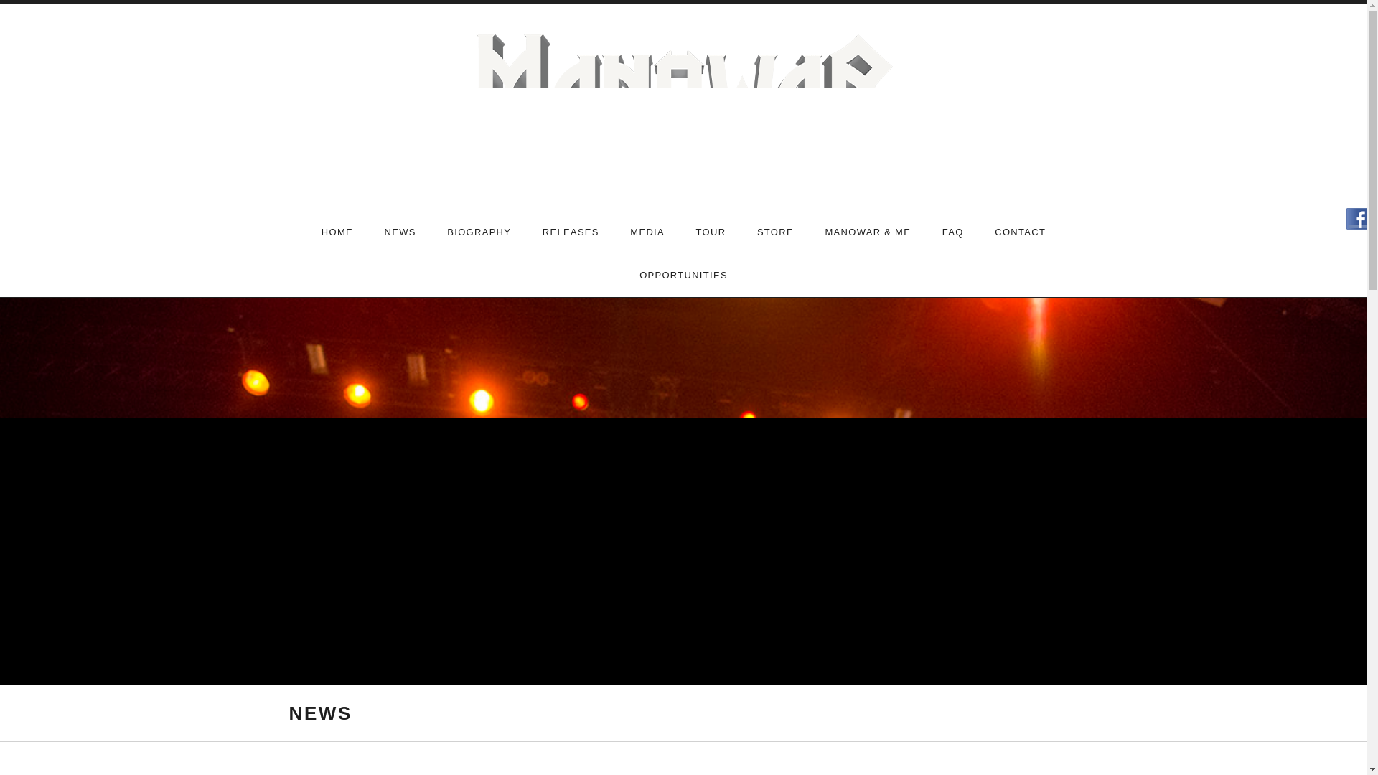 Image resolution: width=1378 pixels, height=775 pixels. I want to click on RELEASES, so click(570, 232).